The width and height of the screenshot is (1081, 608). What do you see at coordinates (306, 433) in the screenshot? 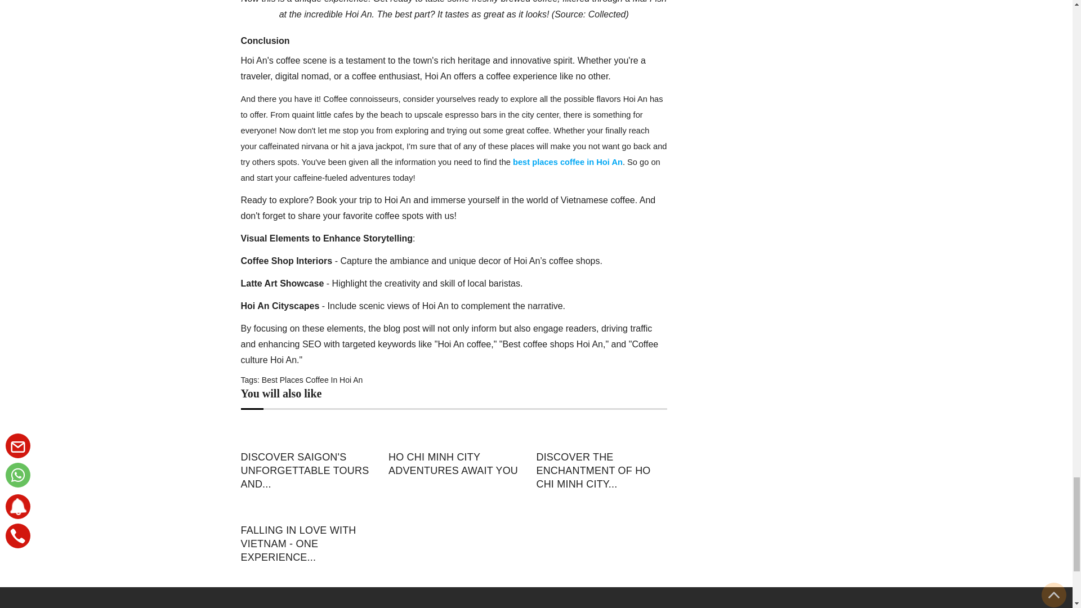
I see `Discover Saigon's Unforgettable Tours and Hidden Gems` at bounding box center [306, 433].